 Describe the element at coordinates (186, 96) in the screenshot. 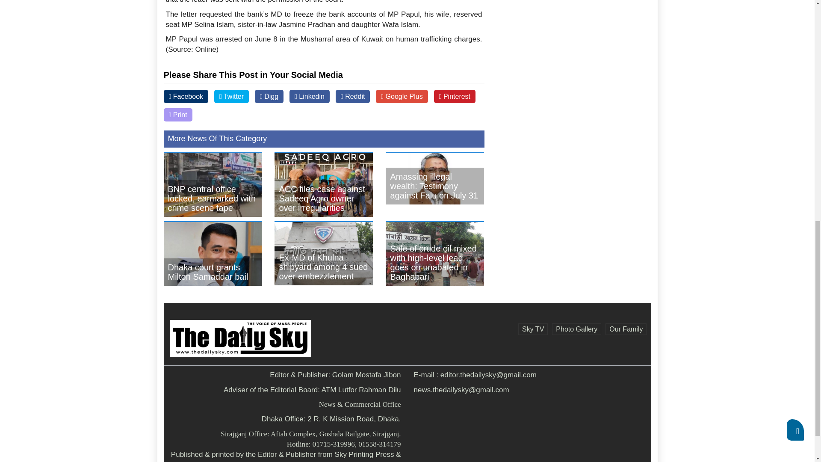

I see `Facebook` at that location.